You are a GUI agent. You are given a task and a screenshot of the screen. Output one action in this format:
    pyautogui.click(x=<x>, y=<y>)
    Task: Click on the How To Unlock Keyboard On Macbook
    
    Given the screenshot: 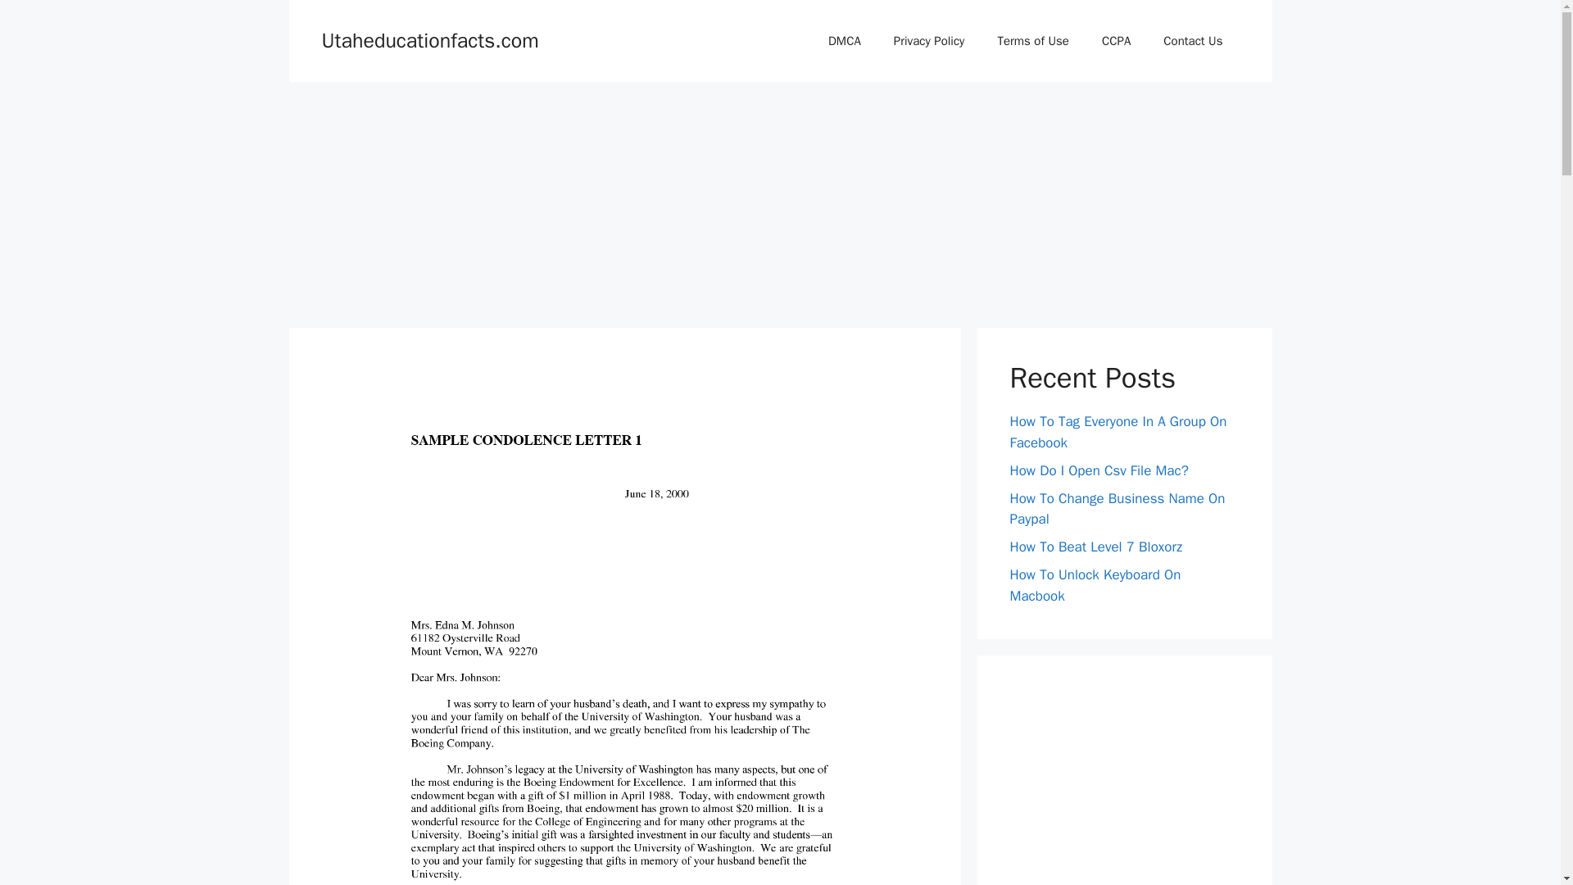 What is the action you would take?
    pyautogui.click(x=1095, y=585)
    